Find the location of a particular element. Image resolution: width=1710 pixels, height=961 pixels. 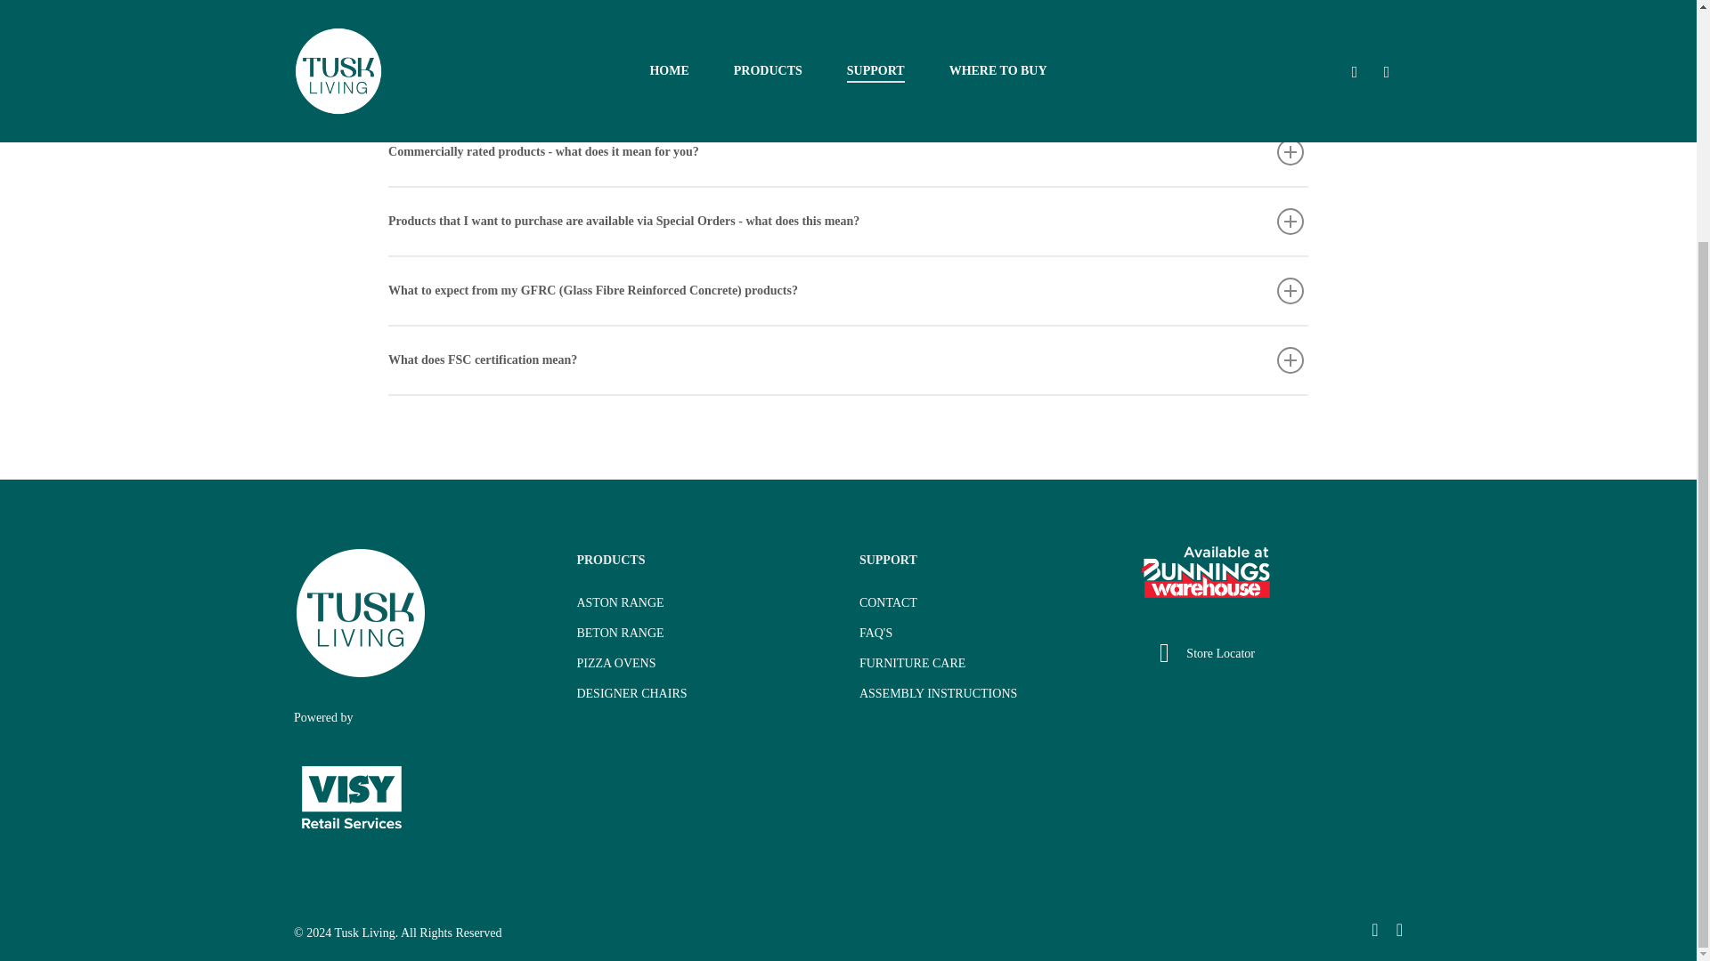

BETON RANGE is located at coordinates (707, 633).